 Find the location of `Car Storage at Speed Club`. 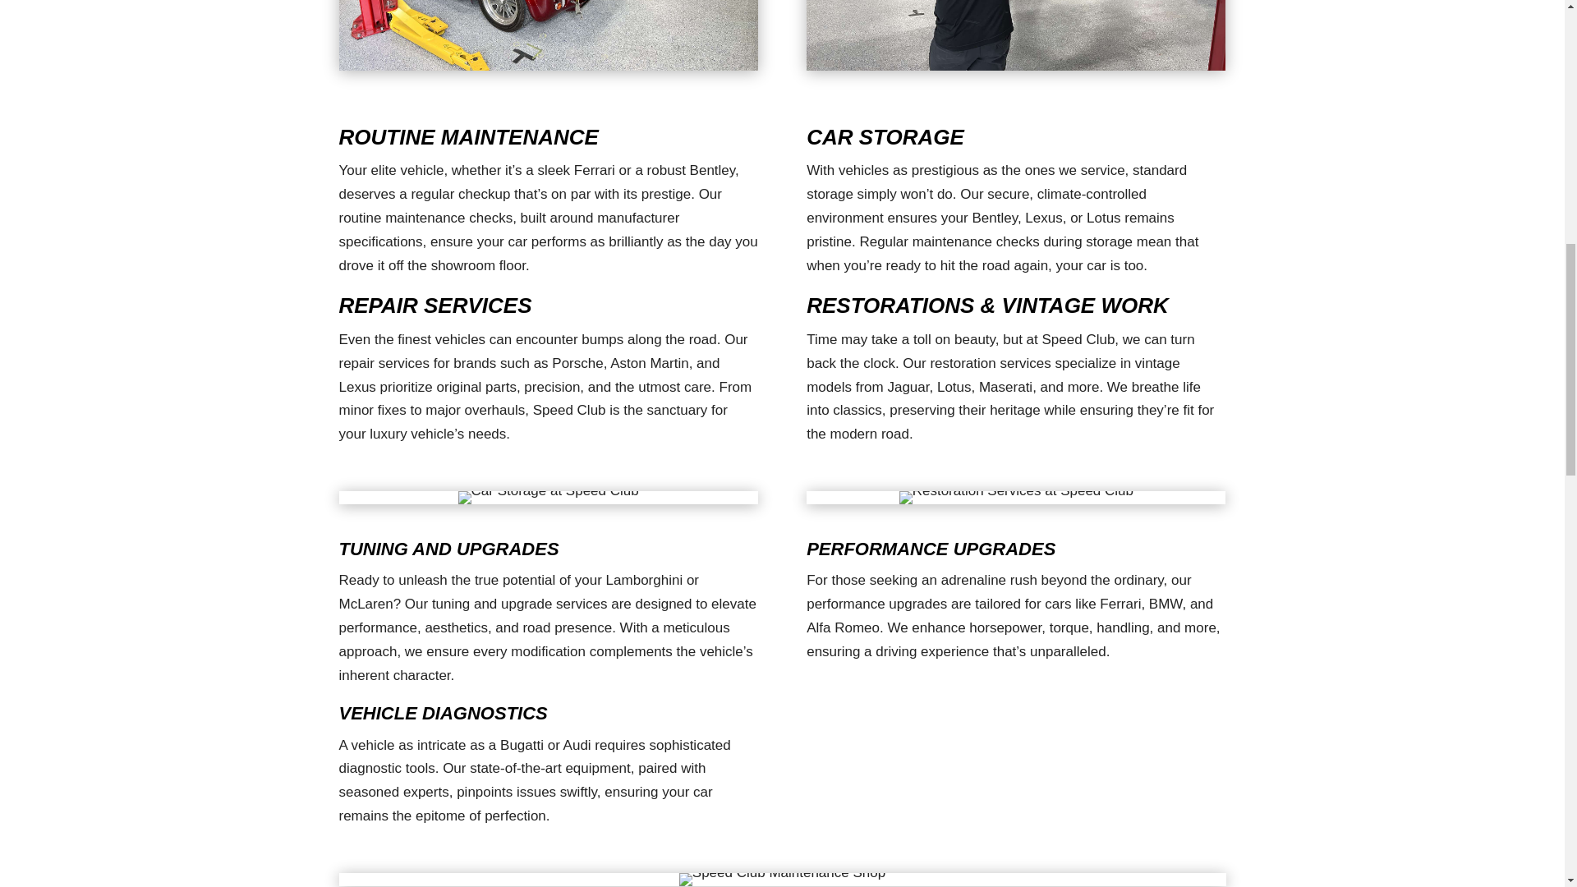

Car Storage at Speed Club is located at coordinates (549, 498).